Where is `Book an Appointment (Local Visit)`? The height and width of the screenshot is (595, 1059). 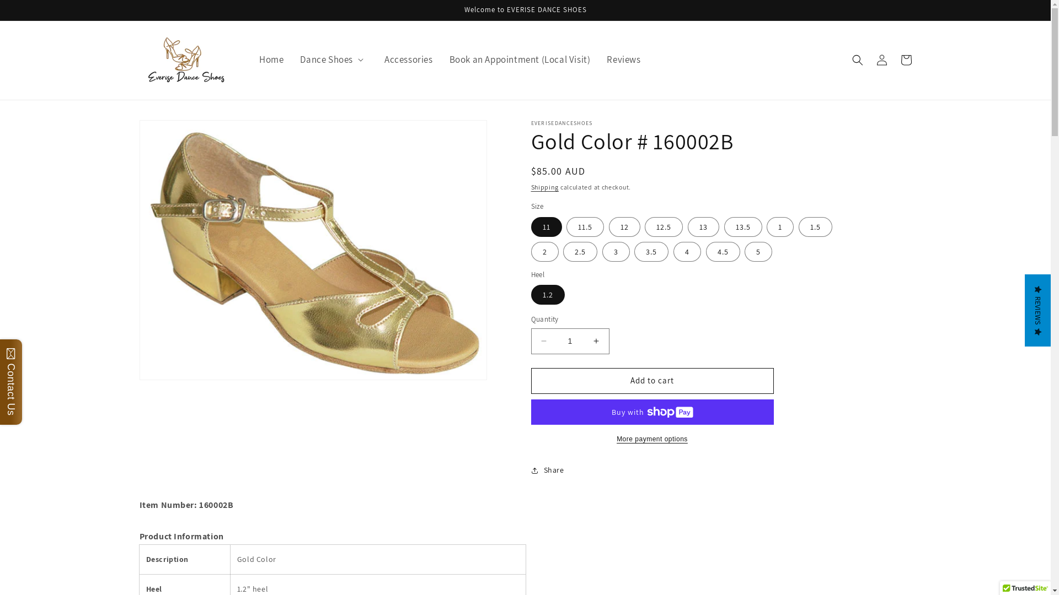
Book an Appointment (Local Visit) is located at coordinates (512, 59).